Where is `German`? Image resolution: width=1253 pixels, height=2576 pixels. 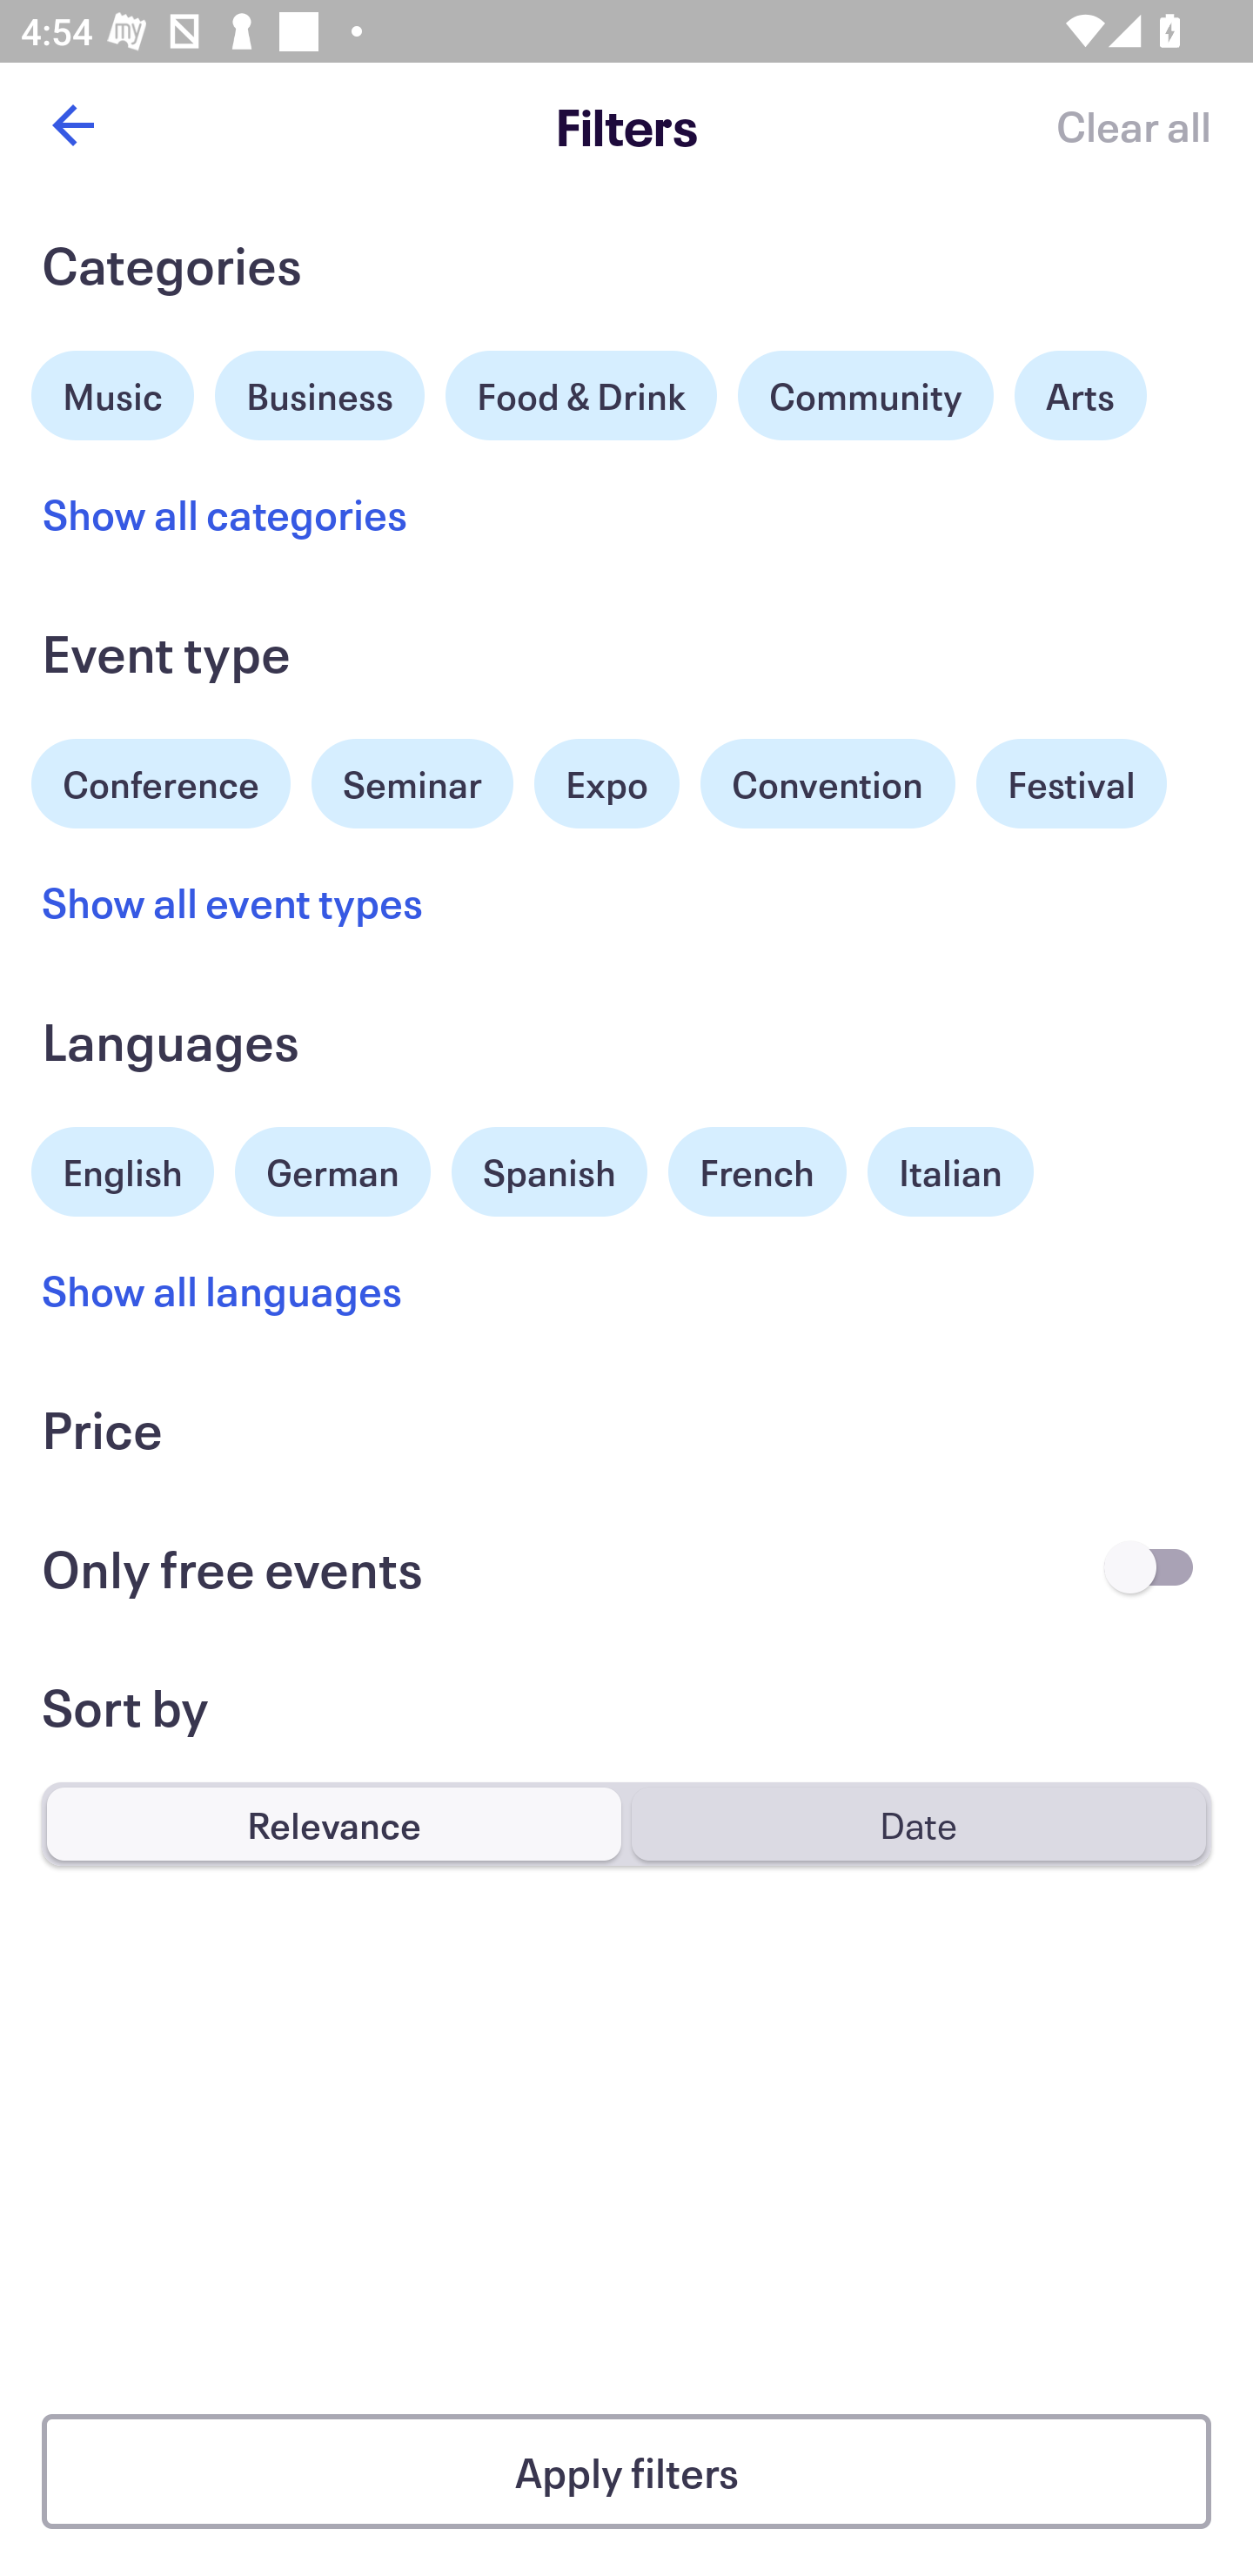
German is located at coordinates (332, 1168).